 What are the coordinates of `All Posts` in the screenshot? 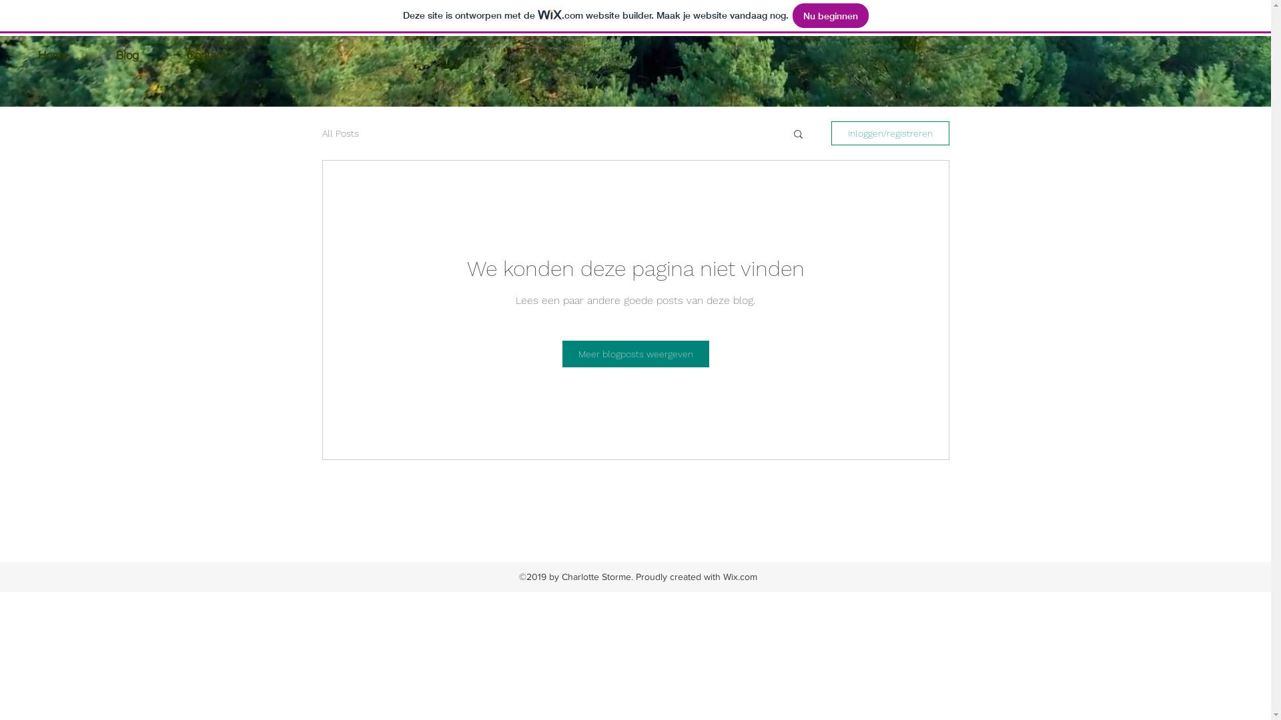 It's located at (340, 133).